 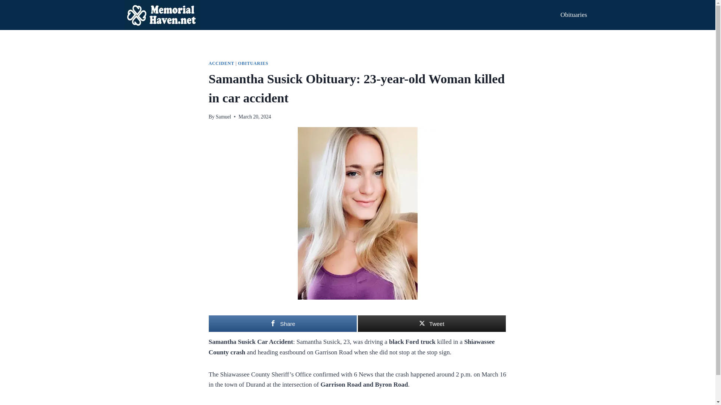 What do you see at coordinates (253, 63) in the screenshot?
I see `OBITUARIES` at bounding box center [253, 63].